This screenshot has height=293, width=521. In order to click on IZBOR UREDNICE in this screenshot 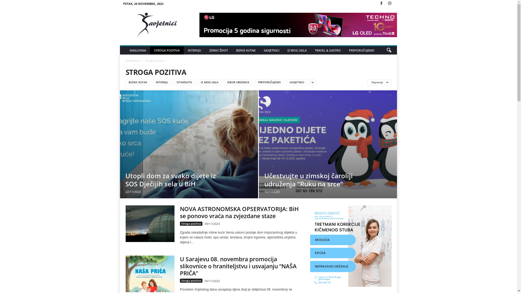, I will do `click(238, 82)`.